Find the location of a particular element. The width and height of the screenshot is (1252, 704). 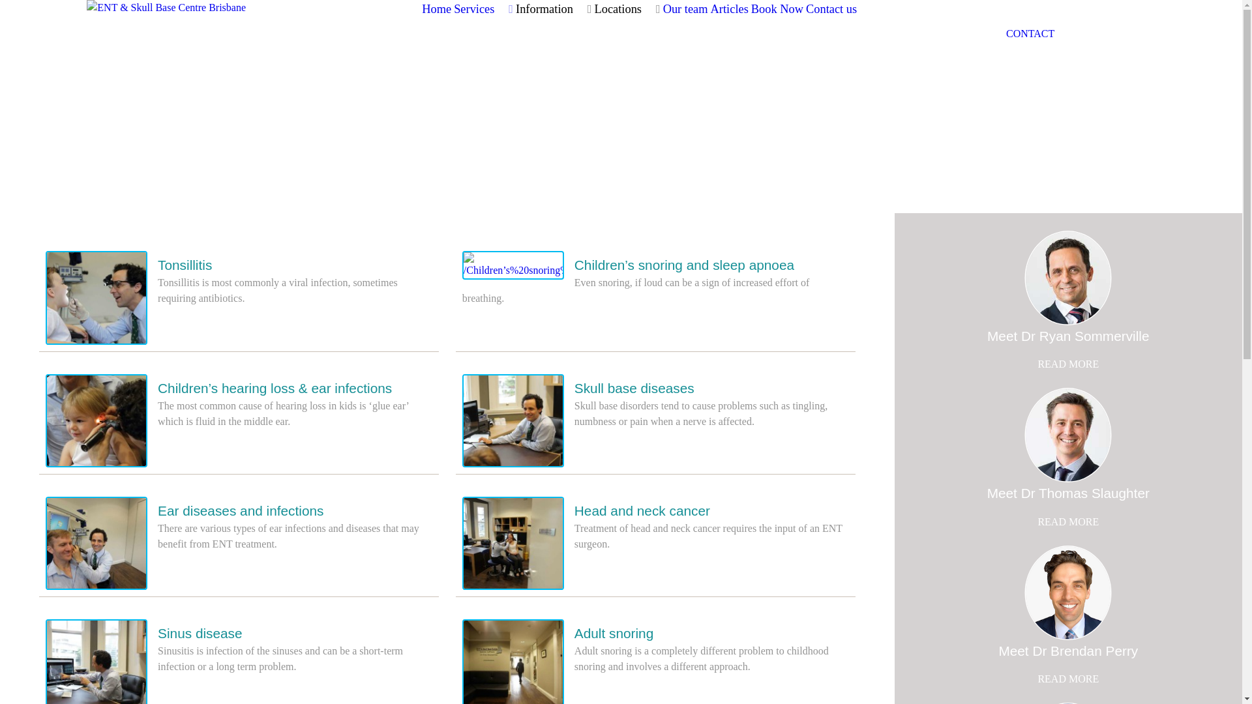

READ MORE is located at coordinates (1068, 679).